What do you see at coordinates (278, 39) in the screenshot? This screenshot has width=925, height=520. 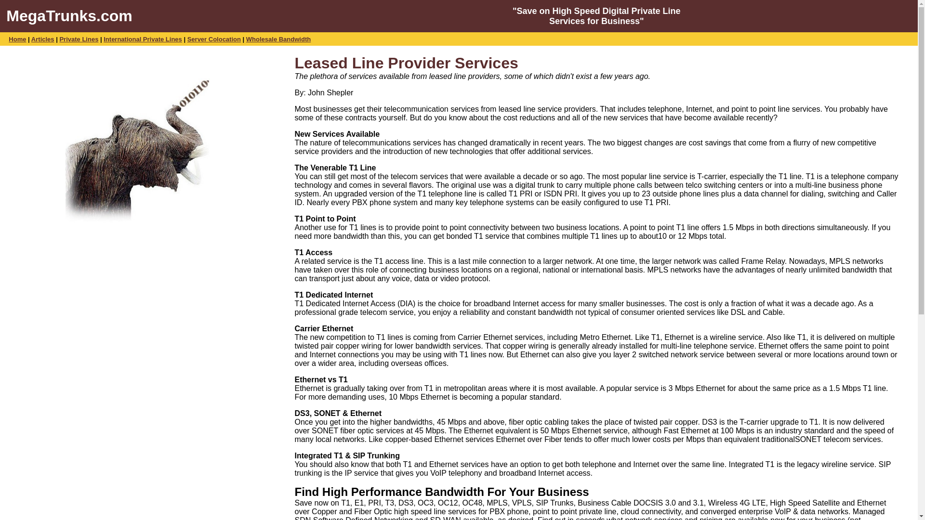 I see `Wholesale Bandwidth` at bounding box center [278, 39].